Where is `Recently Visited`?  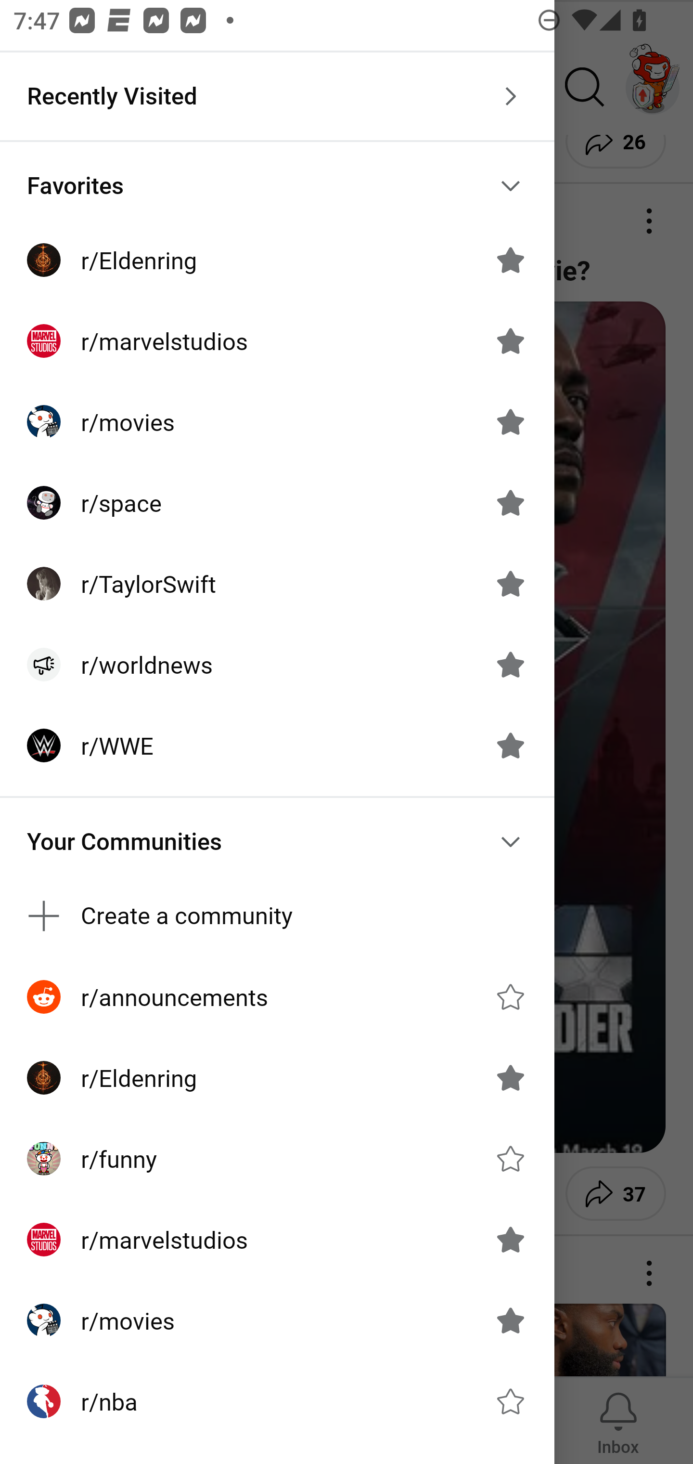
Recently Visited is located at coordinates (277, 96).